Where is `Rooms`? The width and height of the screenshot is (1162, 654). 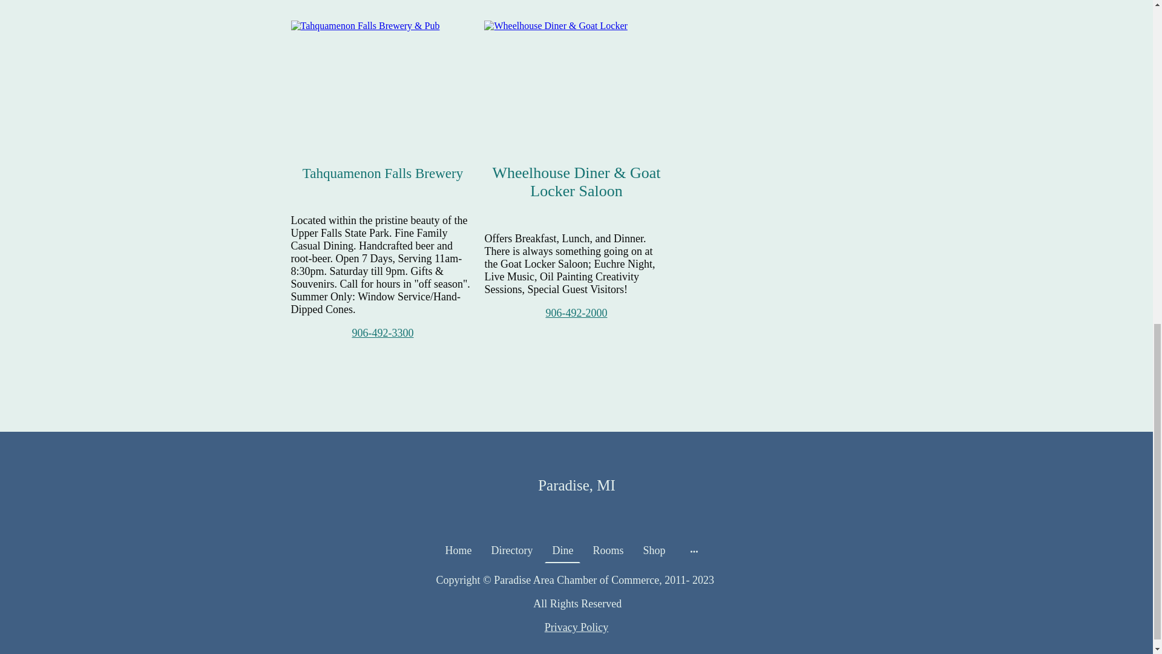 Rooms is located at coordinates (608, 550).